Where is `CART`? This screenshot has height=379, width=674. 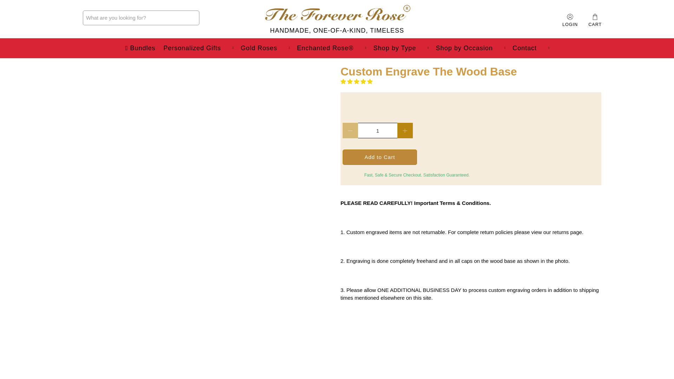
CART is located at coordinates (595, 20).